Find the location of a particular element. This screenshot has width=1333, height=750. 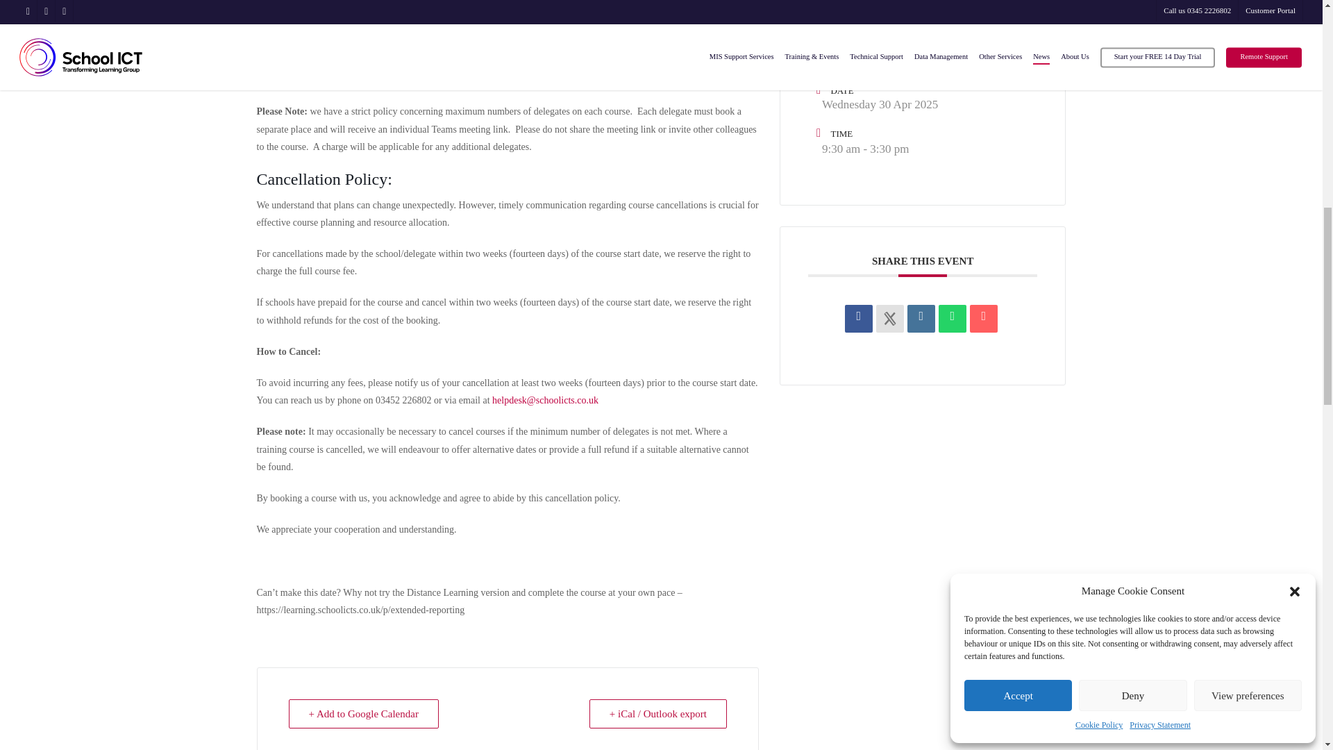

Share on Facebook is located at coordinates (859, 318).